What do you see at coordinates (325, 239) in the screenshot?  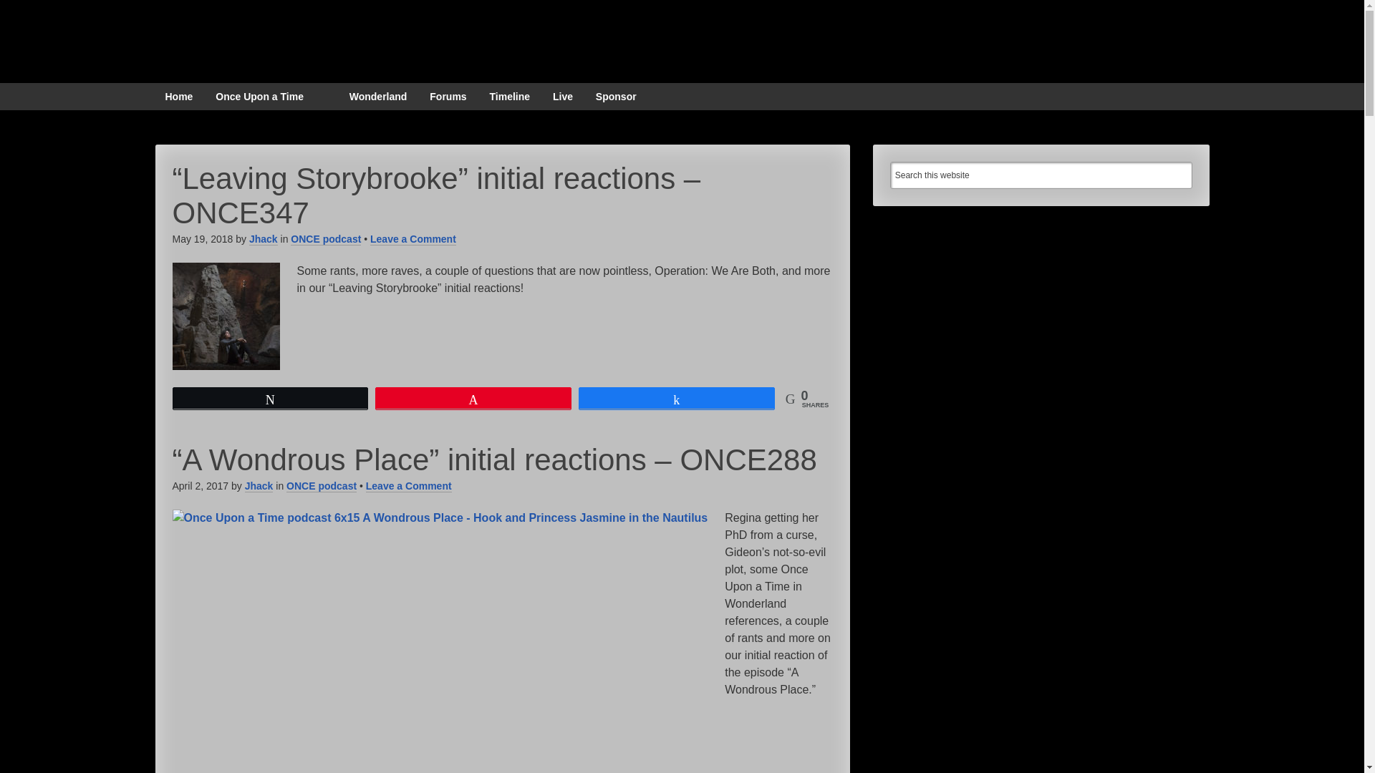 I see `ONCE podcast` at bounding box center [325, 239].